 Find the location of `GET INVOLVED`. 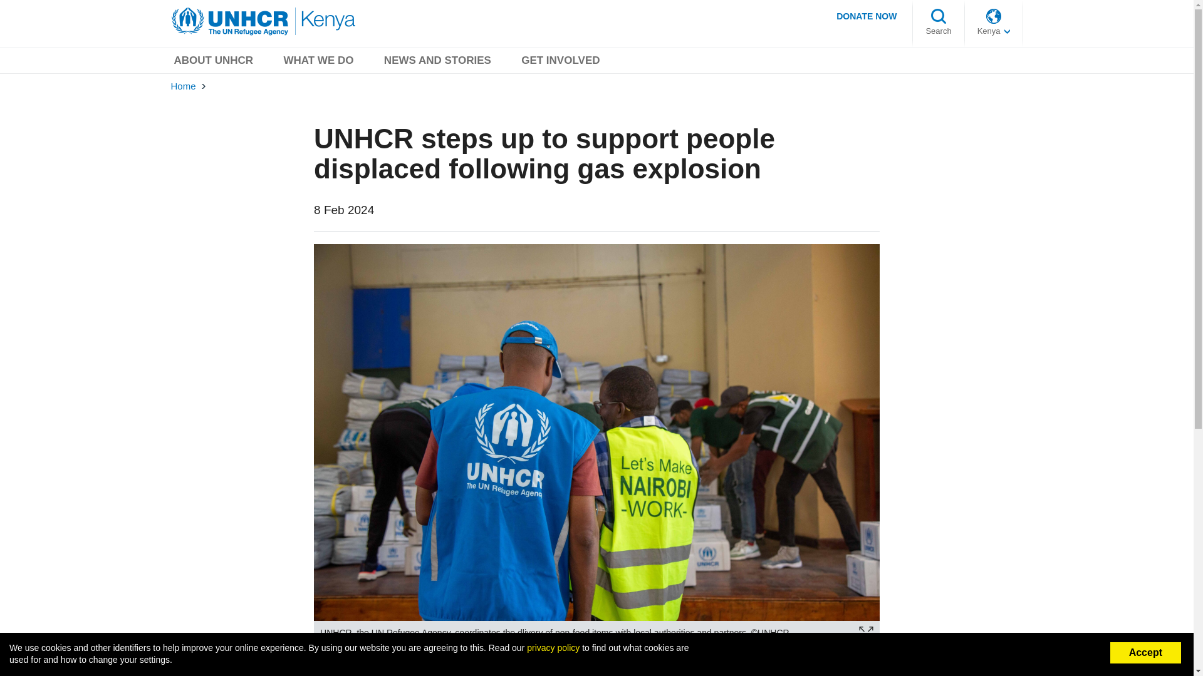

GET INVOLVED is located at coordinates (560, 63).